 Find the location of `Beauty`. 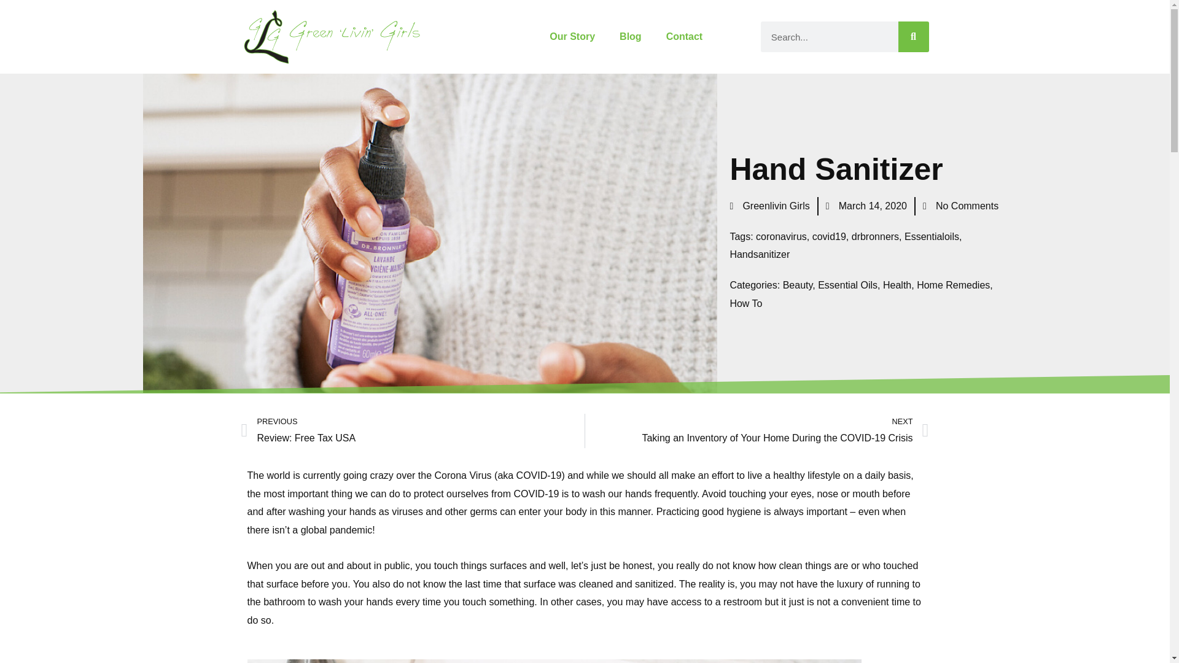

Beauty is located at coordinates (798, 285).